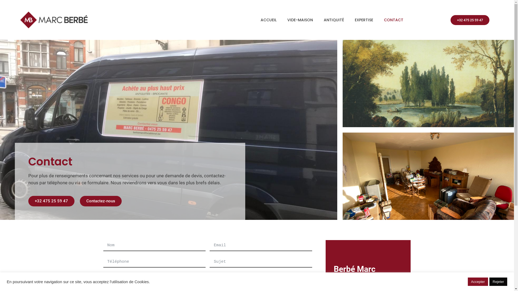  Describe the element at coordinates (269, 20) in the screenshot. I see `ACCUEIL` at that location.